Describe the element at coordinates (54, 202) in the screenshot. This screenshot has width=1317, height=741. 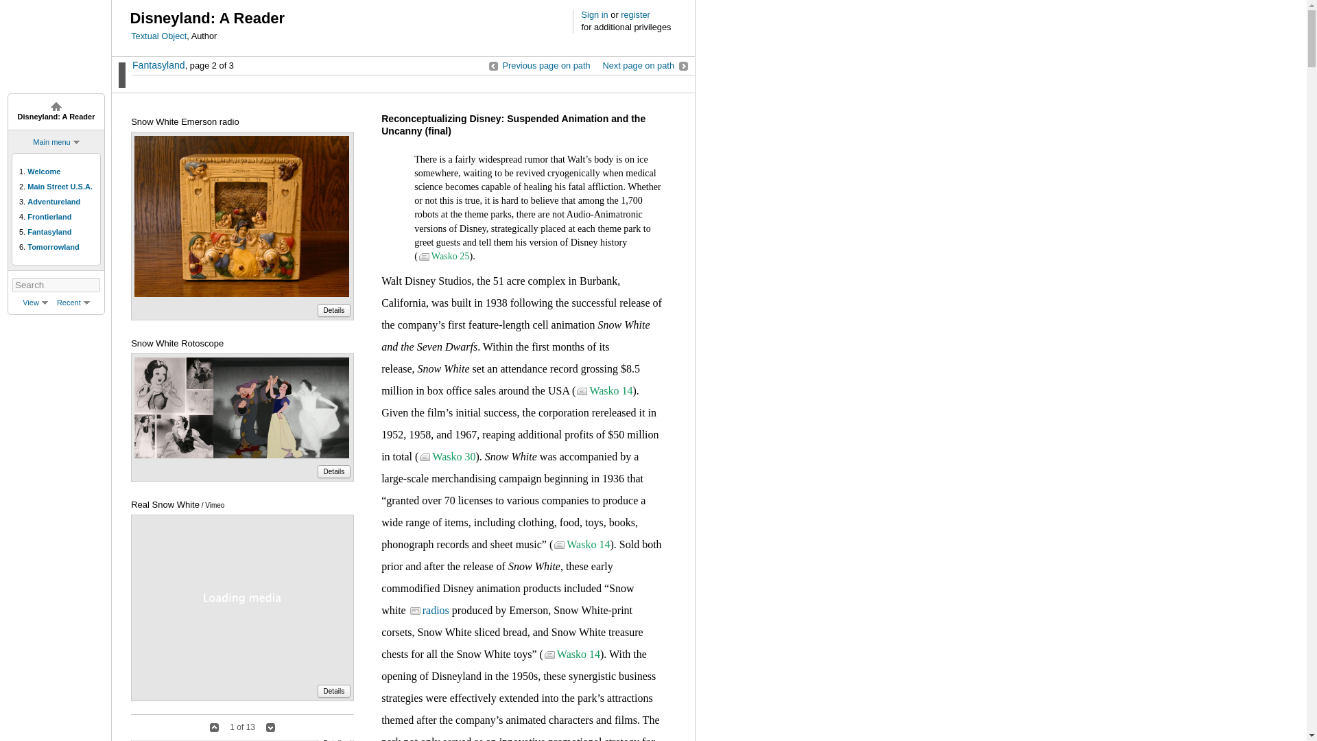
I see `Adventureland` at that location.